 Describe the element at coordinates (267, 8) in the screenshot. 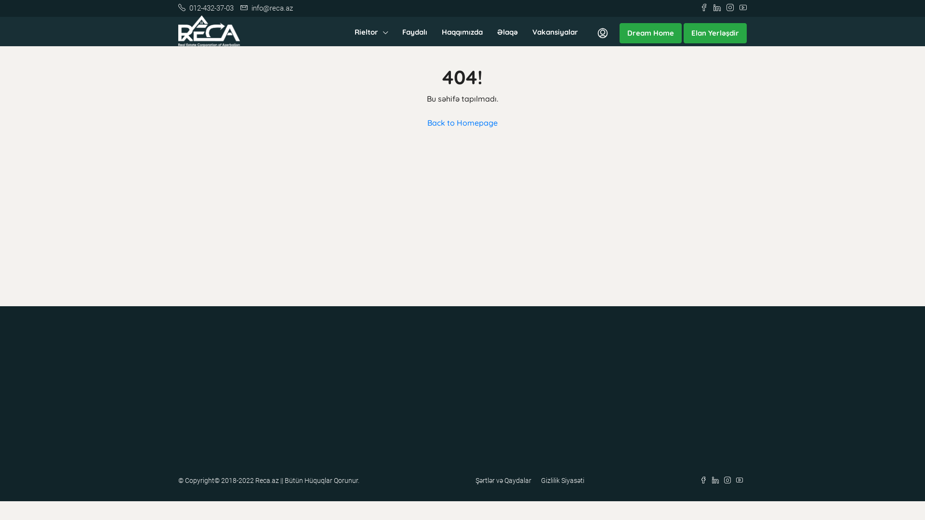

I see `info@reca.az` at that location.